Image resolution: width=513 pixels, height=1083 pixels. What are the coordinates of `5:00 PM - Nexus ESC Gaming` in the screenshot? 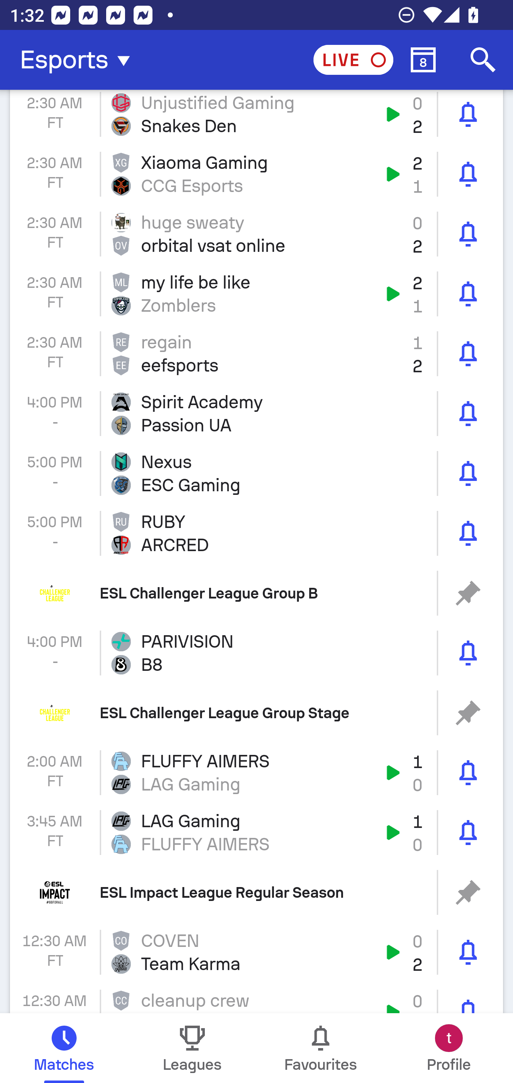 It's located at (256, 474).